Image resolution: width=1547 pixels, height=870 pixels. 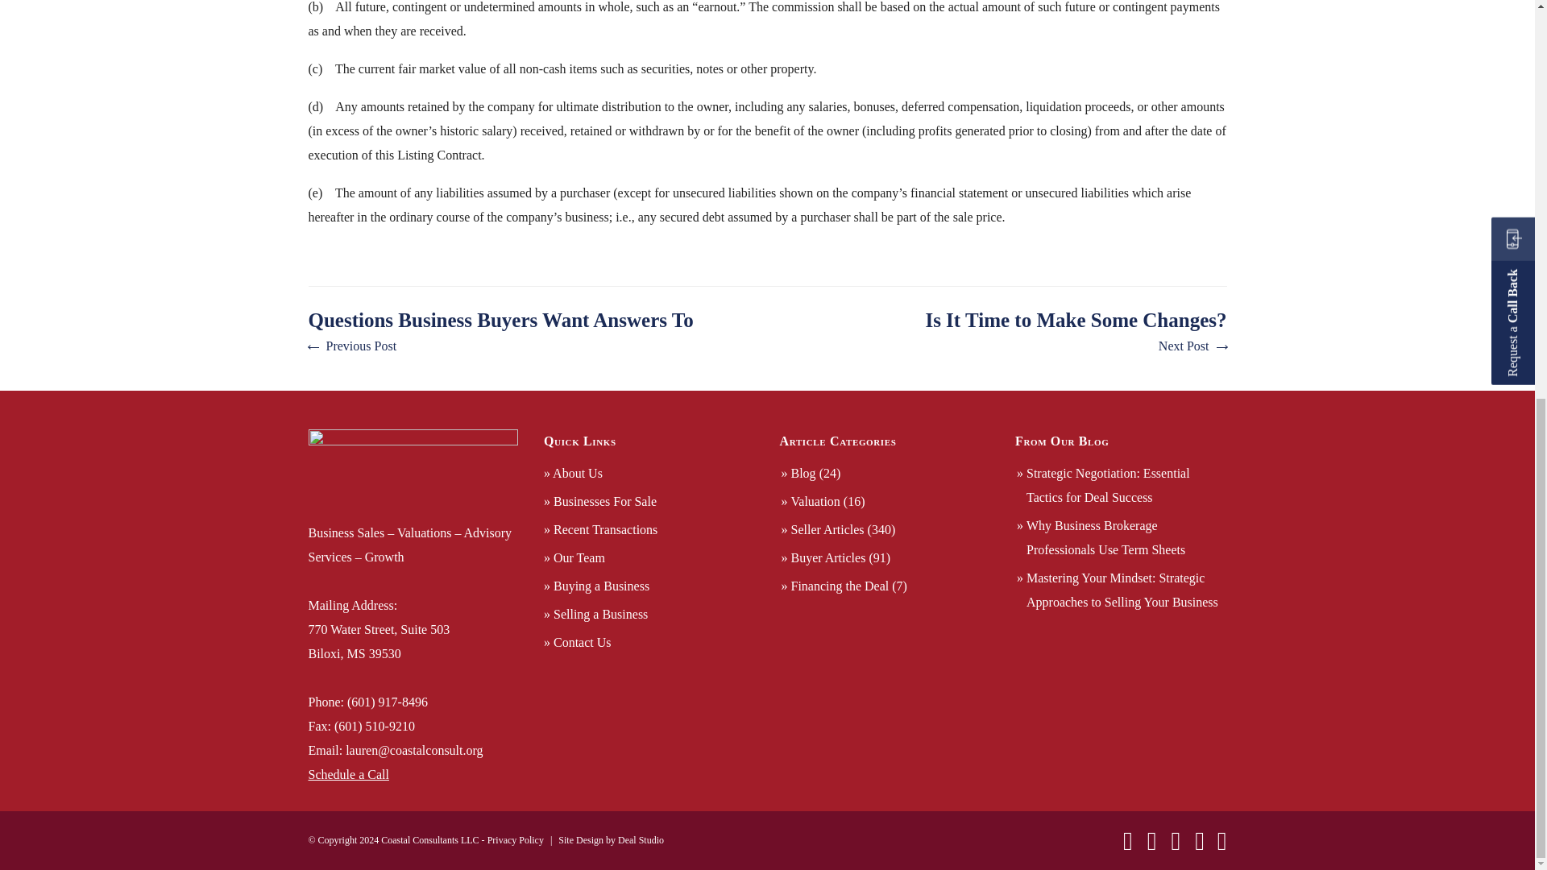 I want to click on Questions Business Buyers Want Answers To, so click(x=500, y=333).